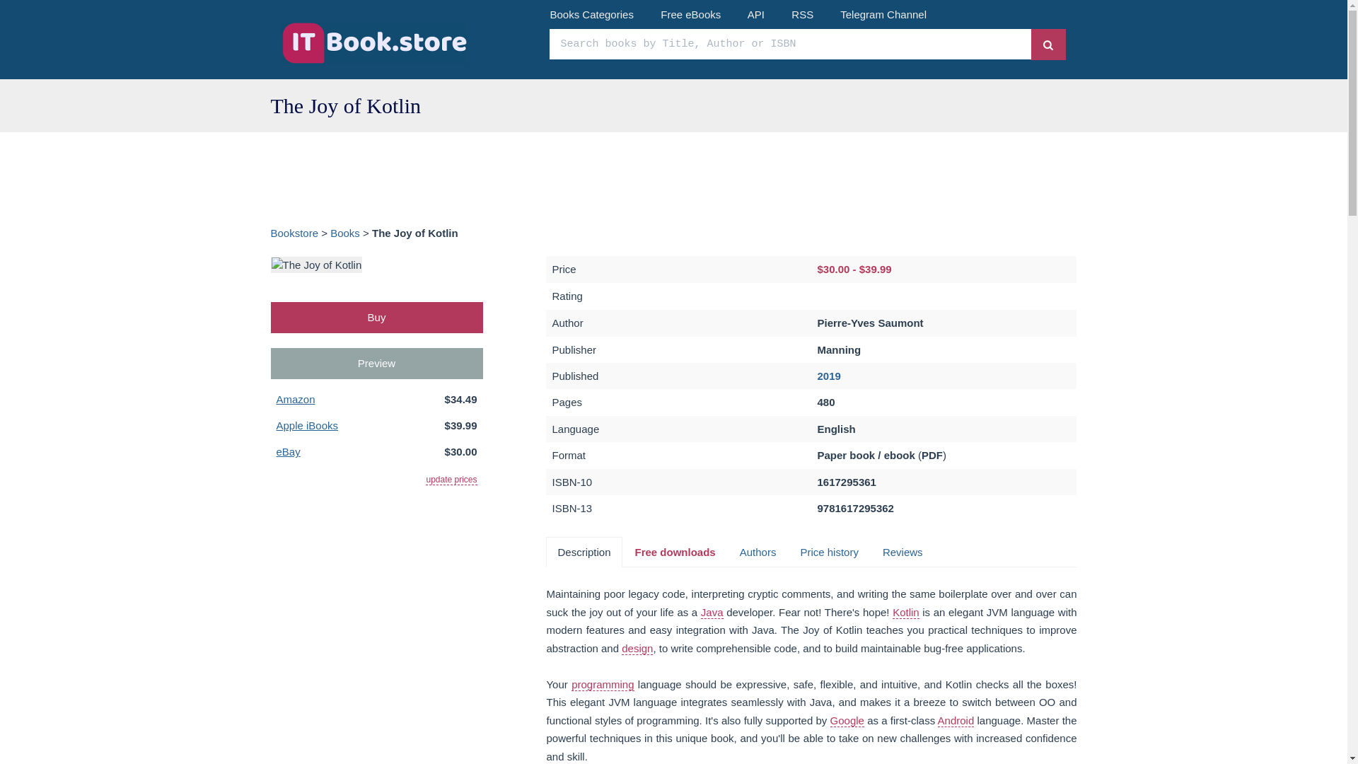 The width and height of the screenshot is (1358, 764). What do you see at coordinates (316, 263) in the screenshot?
I see `The Joy of Kotlin` at bounding box center [316, 263].